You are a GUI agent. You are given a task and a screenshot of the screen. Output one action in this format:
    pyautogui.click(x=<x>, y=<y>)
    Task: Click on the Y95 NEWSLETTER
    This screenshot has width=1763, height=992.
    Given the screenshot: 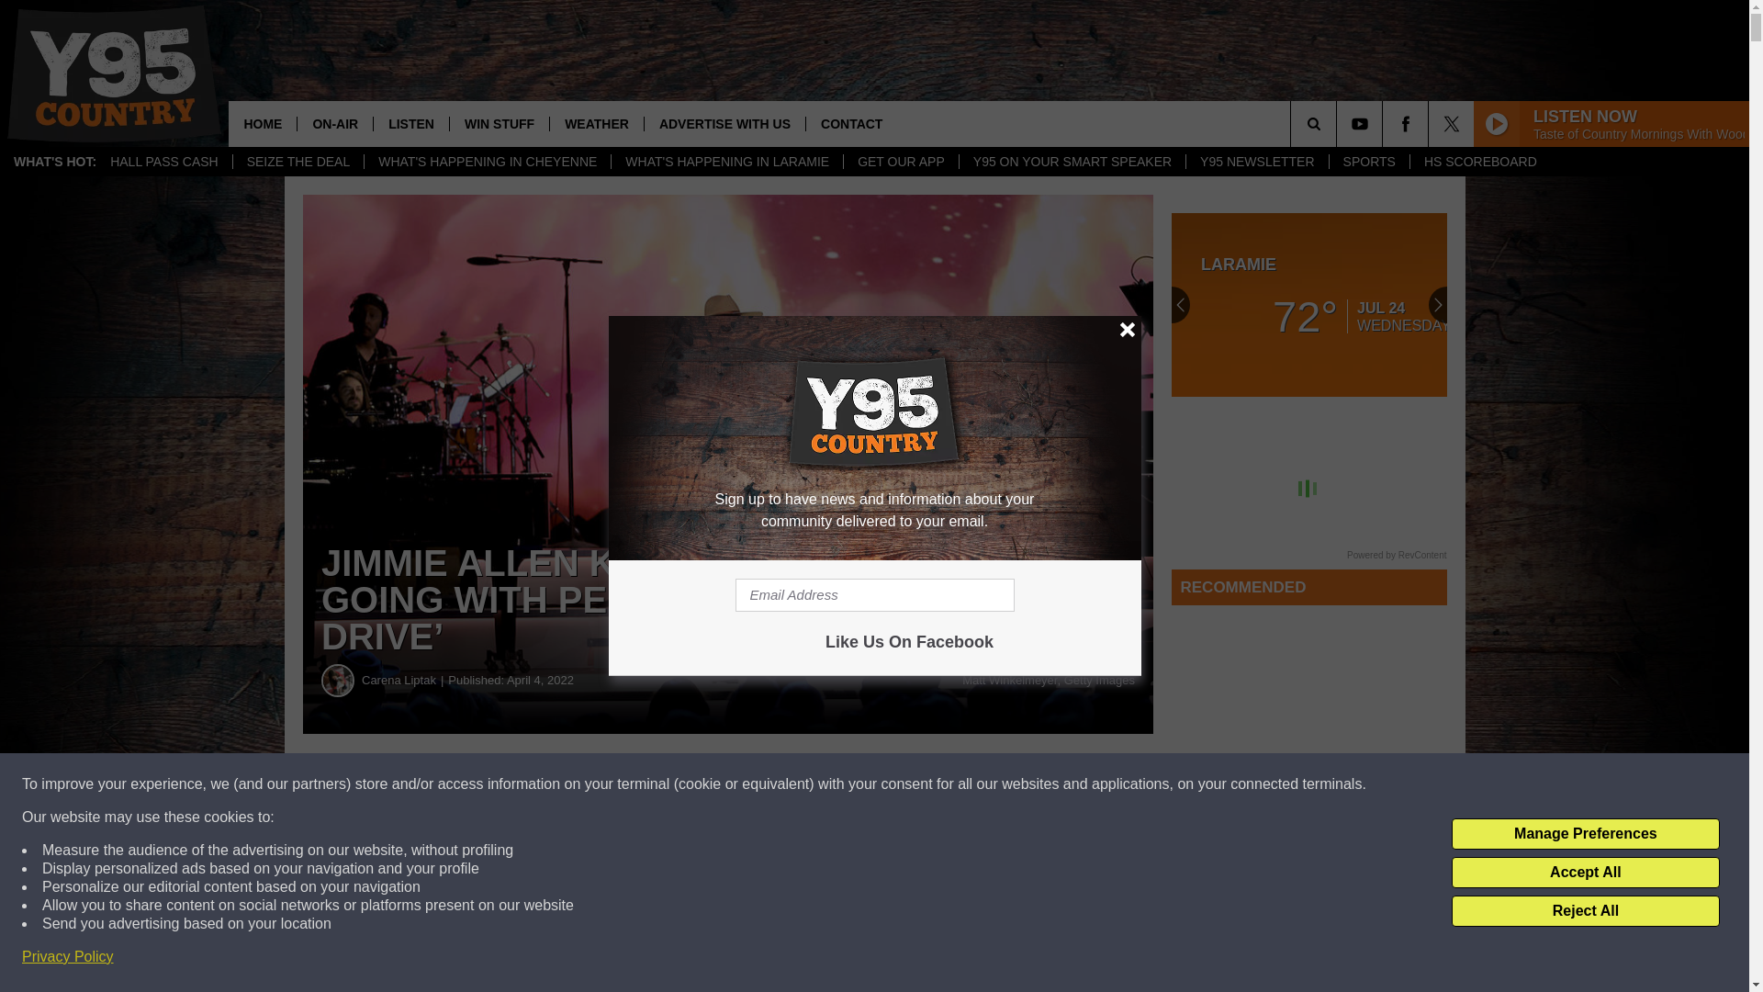 What is the action you would take?
    pyautogui.click(x=1256, y=162)
    